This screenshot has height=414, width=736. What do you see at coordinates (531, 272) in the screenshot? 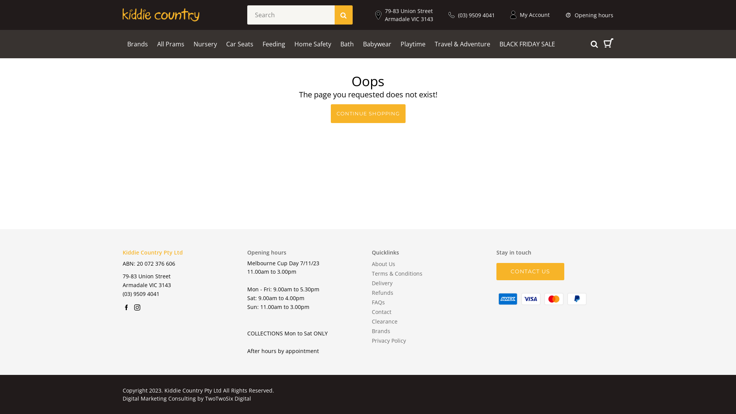
I see `CONTACT US` at bounding box center [531, 272].